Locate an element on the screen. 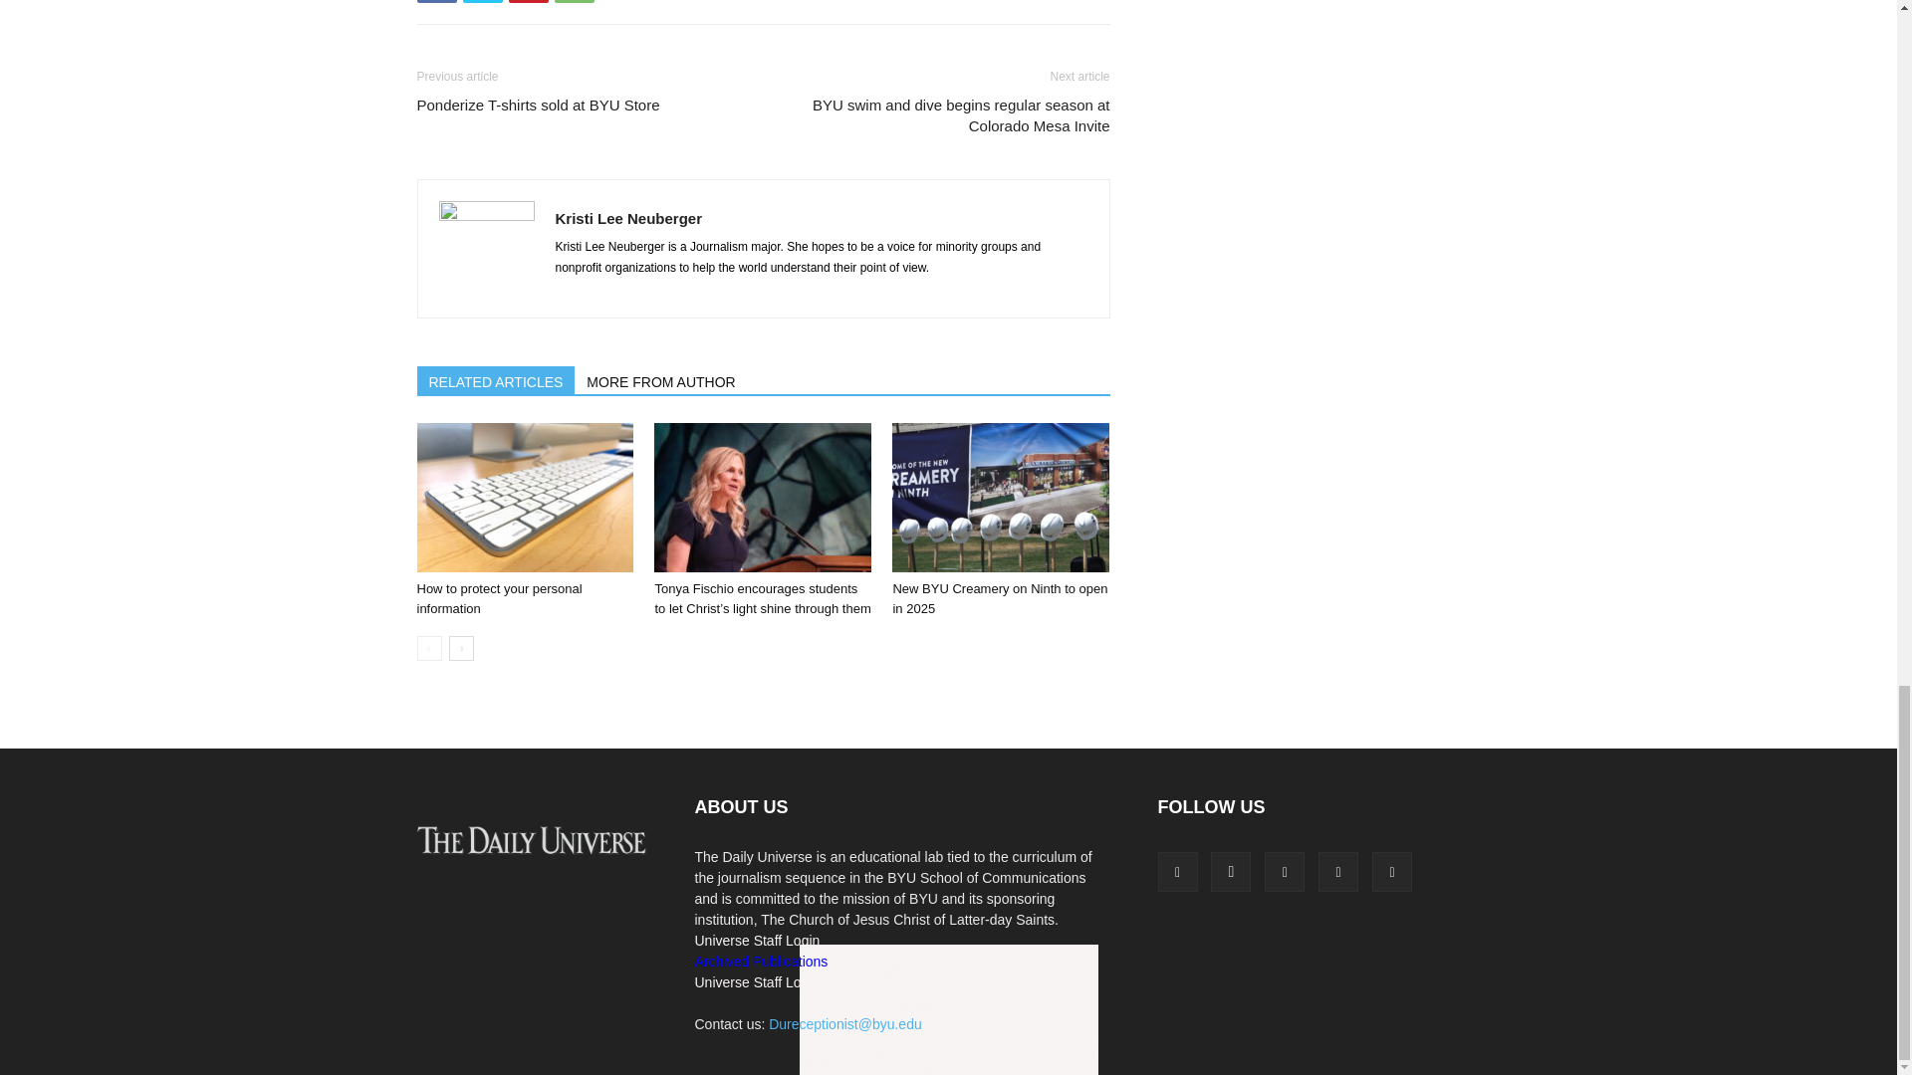 This screenshot has width=1912, height=1075. WhatsApp is located at coordinates (574, 2).